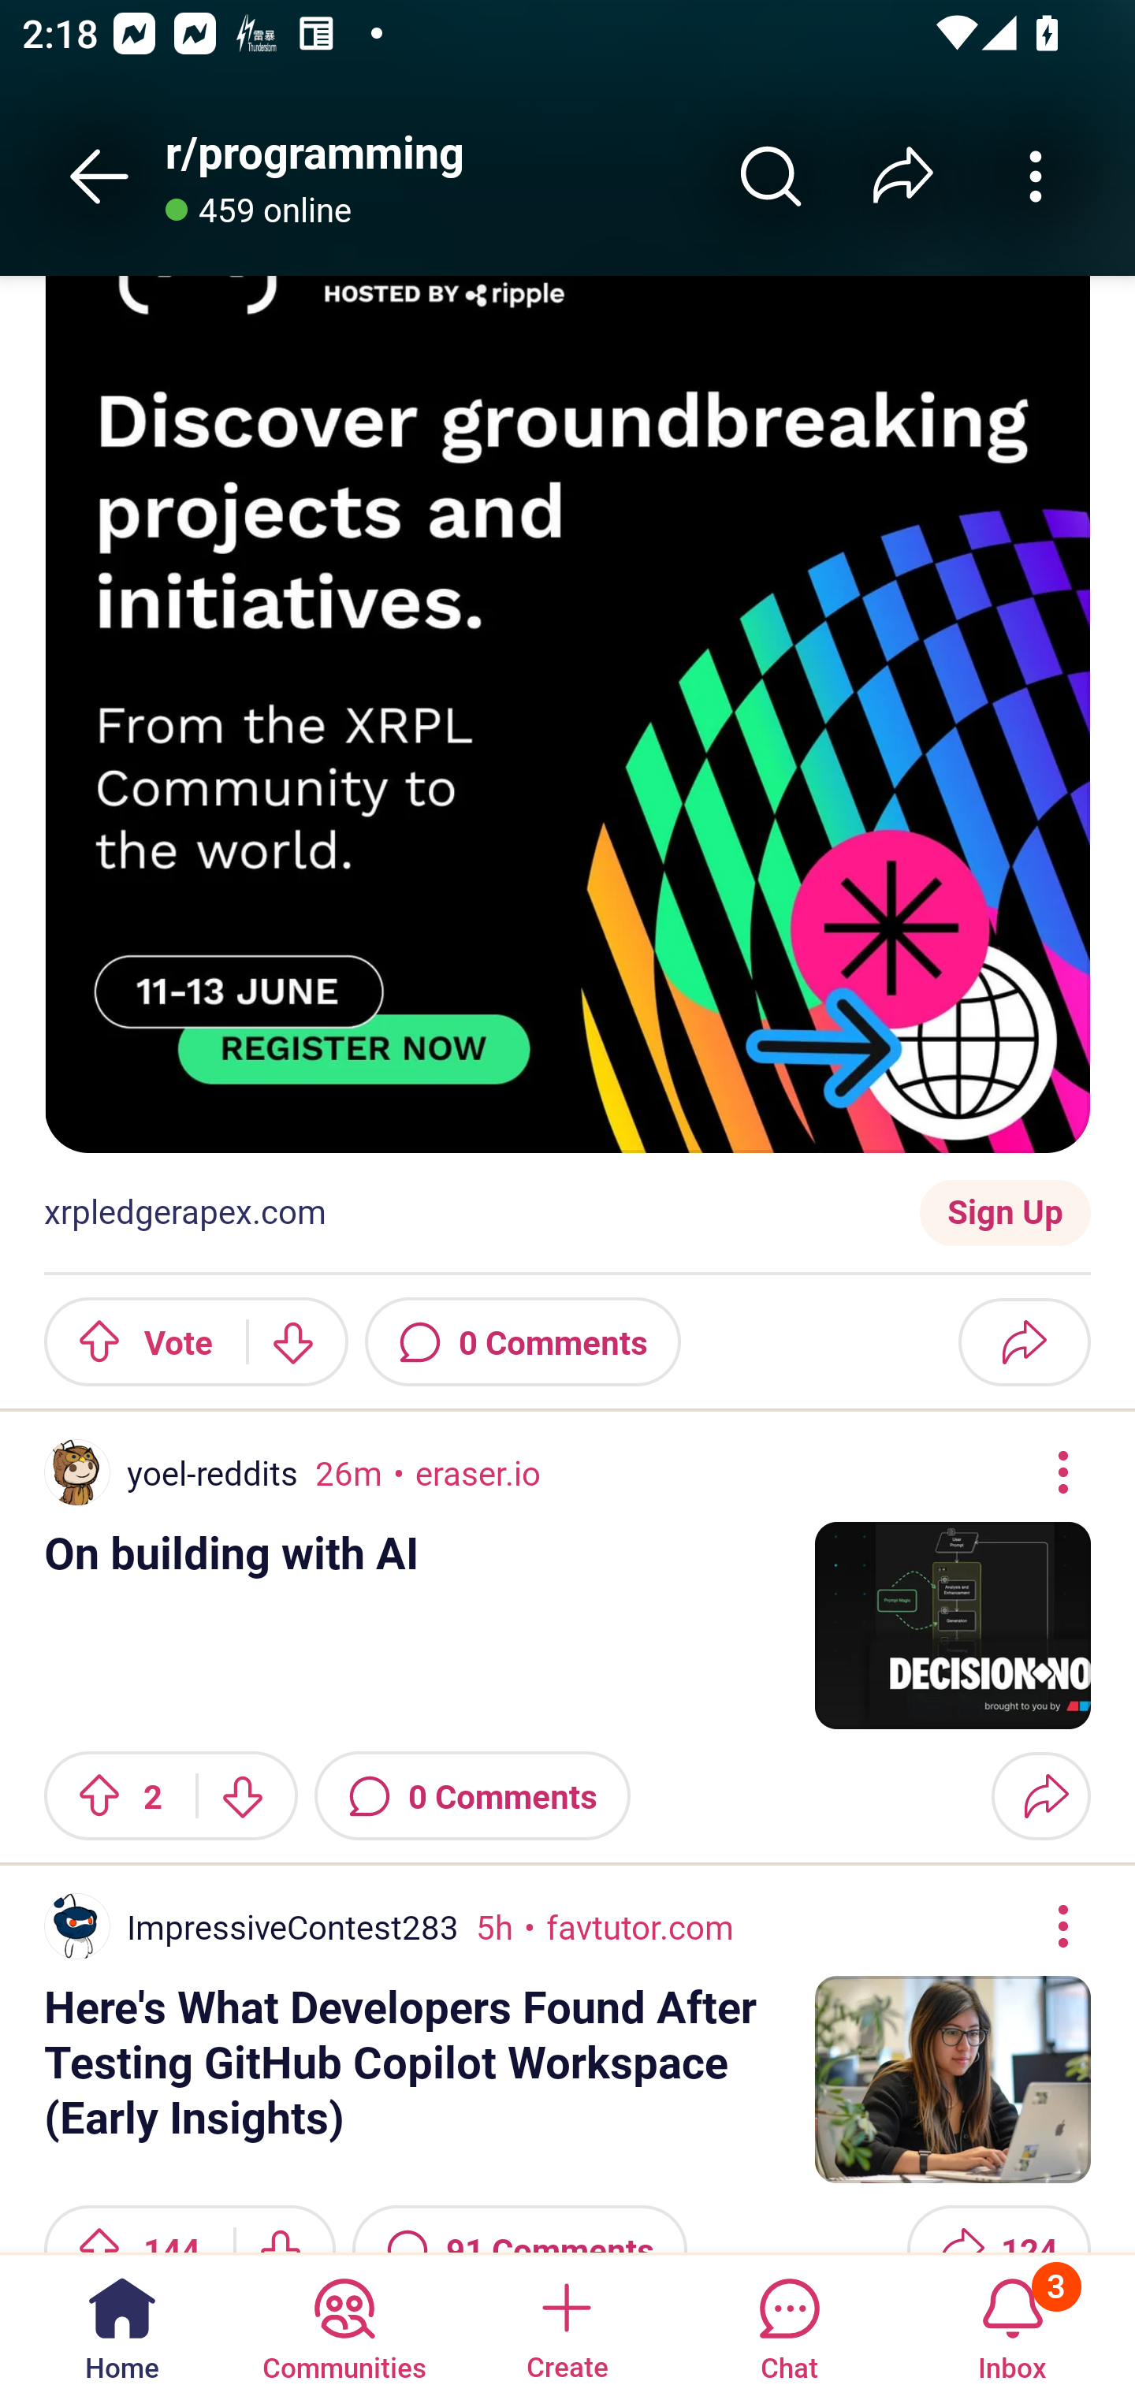 This screenshot has width=1135, height=2396. I want to click on Search r/﻿programming, so click(771, 176).